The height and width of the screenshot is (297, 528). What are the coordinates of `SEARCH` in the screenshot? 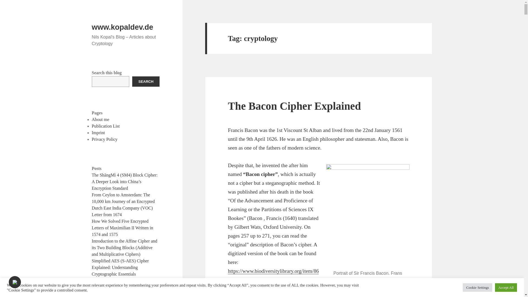 It's located at (146, 81).